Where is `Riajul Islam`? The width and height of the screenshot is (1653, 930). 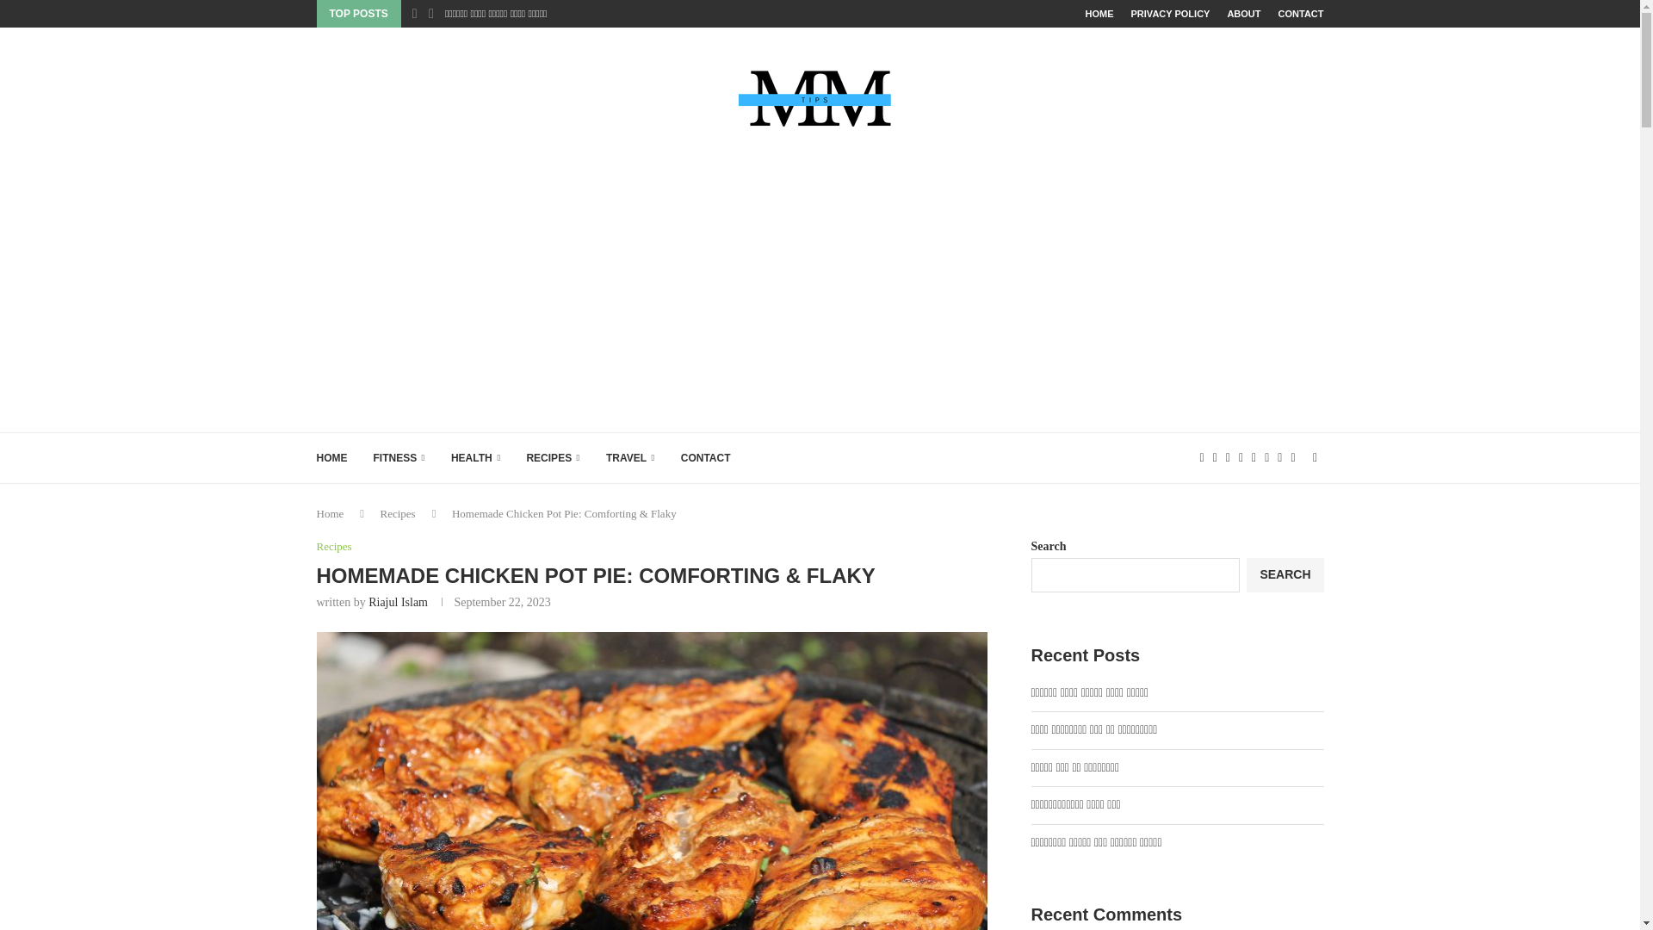
Riajul Islam is located at coordinates (398, 603).